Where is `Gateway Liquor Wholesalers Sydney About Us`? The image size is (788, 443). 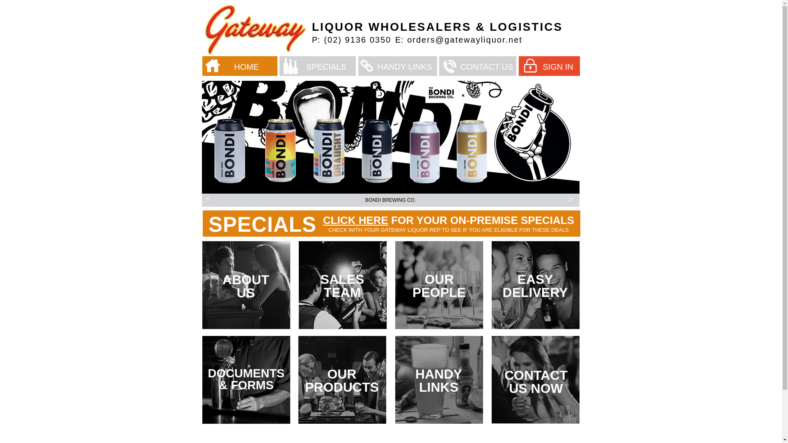
Gateway Liquor Wholesalers Sydney About Us is located at coordinates (247, 286).